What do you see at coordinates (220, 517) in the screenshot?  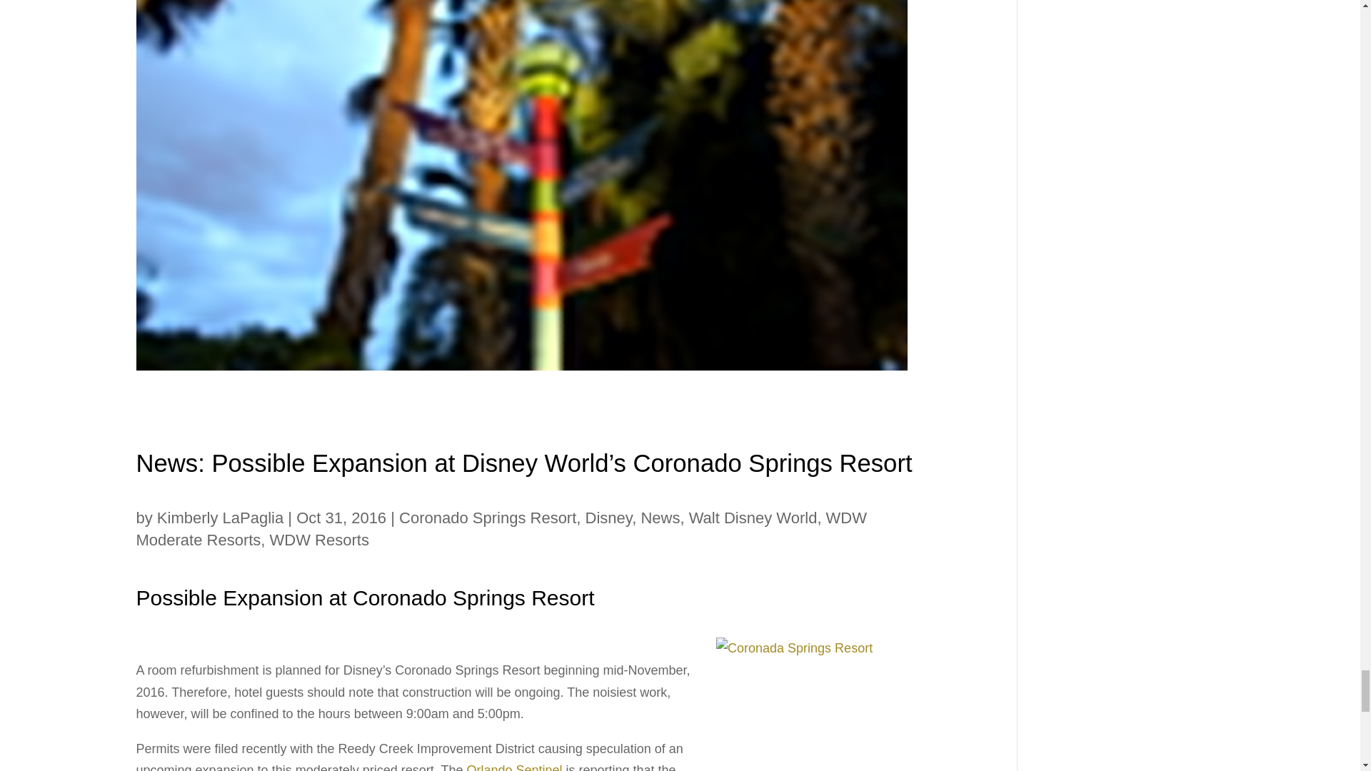 I see `Posts by Kimberly LaPaglia` at bounding box center [220, 517].